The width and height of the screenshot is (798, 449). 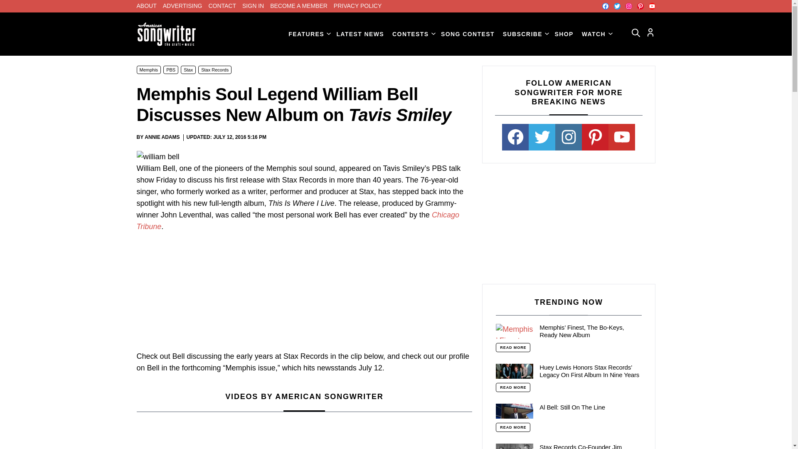 What do you see at coordinates (182, 6) in the screenshot?
I see `ADVERTISING` at bounding box center [182, 6].